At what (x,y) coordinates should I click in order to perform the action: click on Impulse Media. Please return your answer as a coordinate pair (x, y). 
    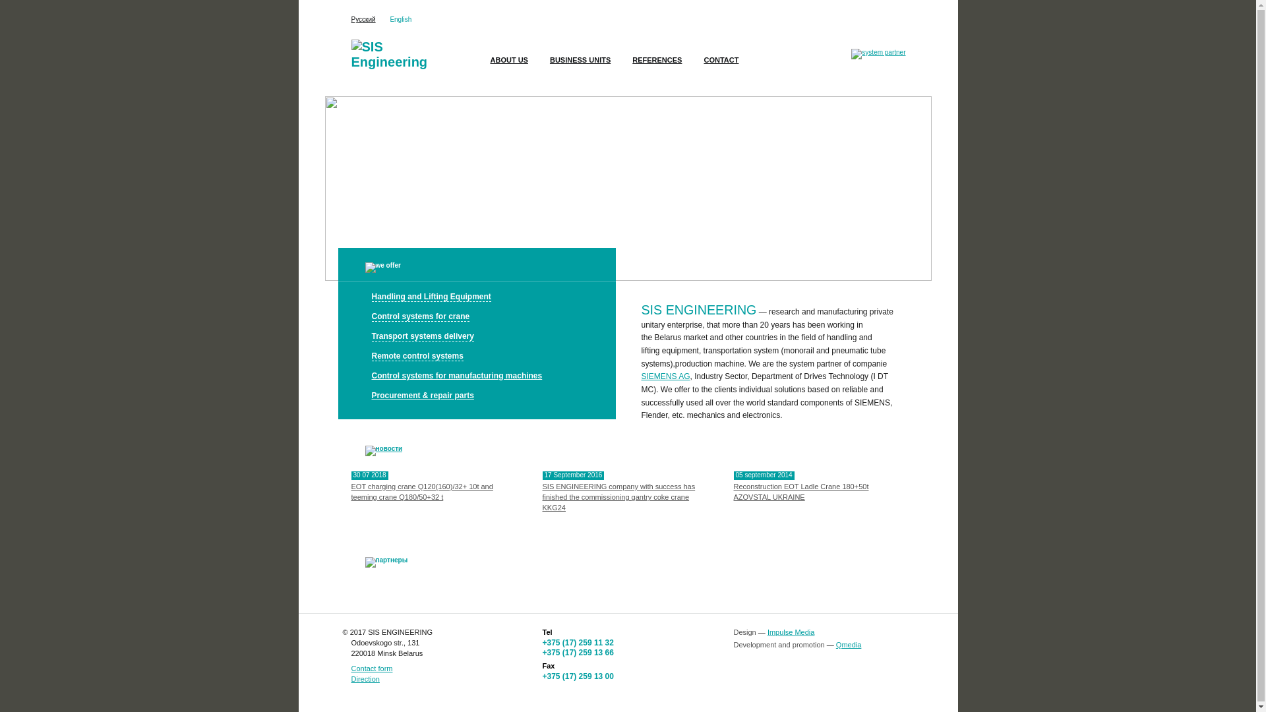
    Looking at the image, I should click on (791, 632).